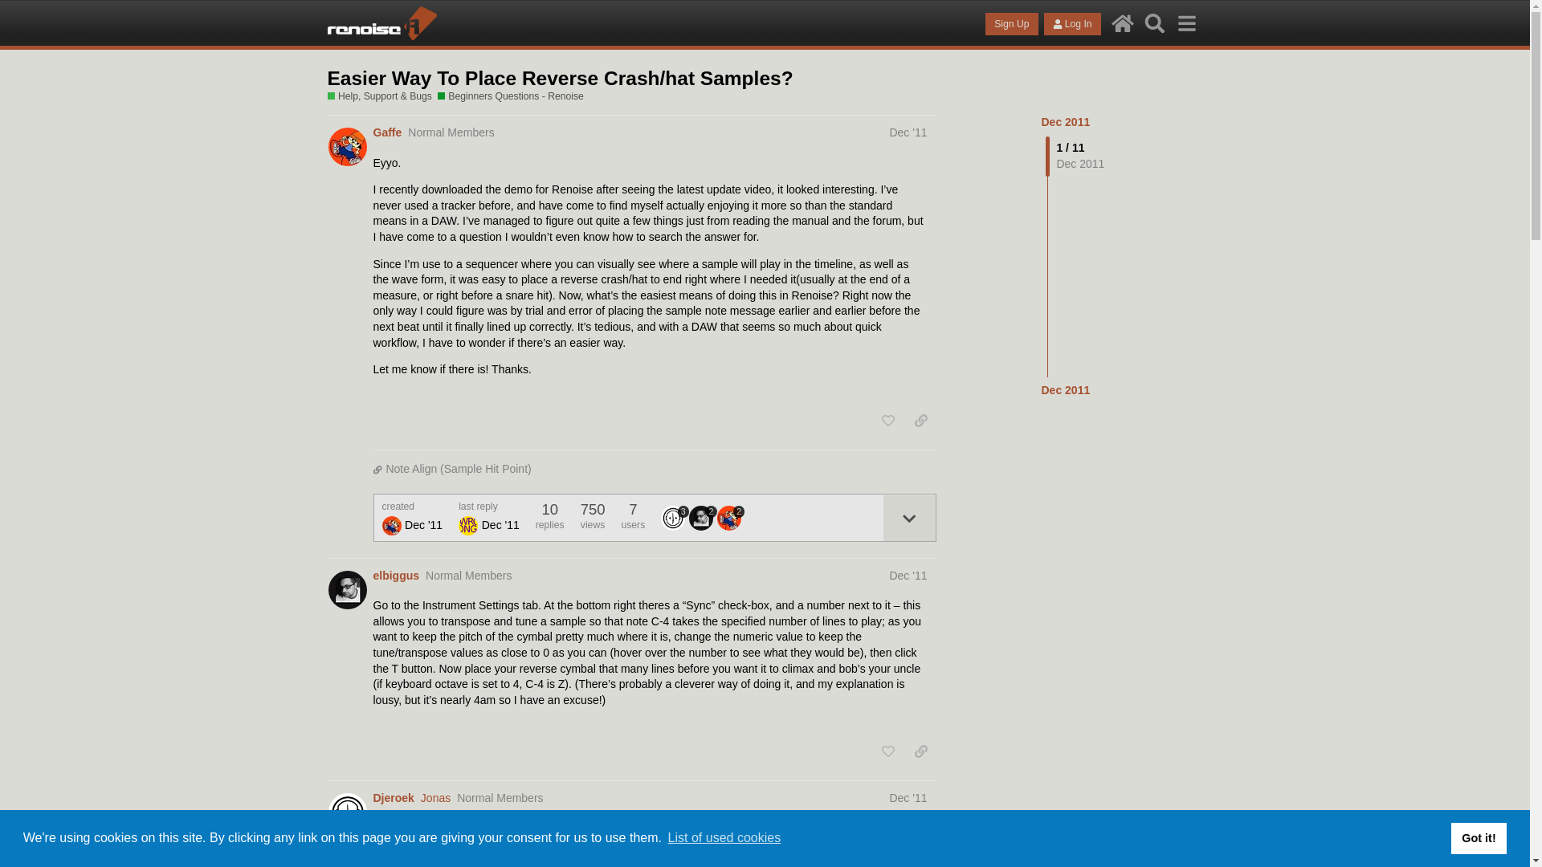  I want to click on Dec 2011, so click(1065, 390).